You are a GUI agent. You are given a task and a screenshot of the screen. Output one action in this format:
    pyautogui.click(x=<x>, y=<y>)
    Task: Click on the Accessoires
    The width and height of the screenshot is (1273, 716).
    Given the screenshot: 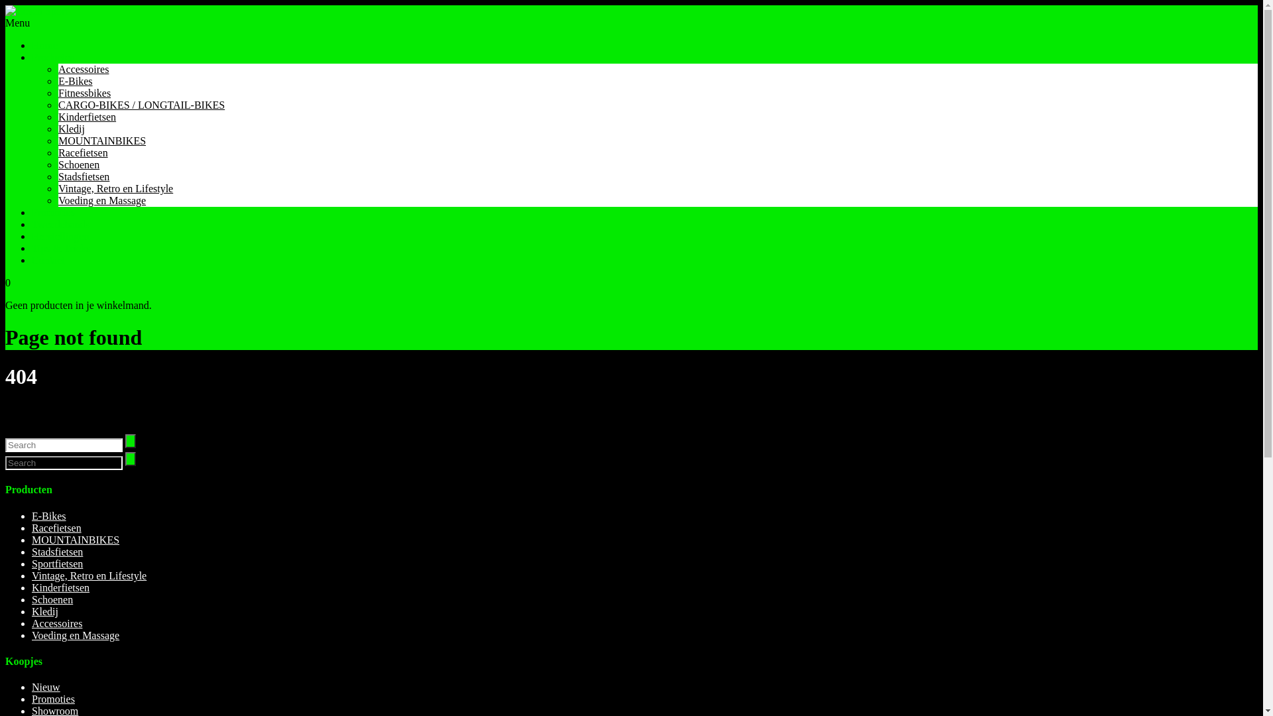 What is the action you would take?
    pyautogui.click(x=57, y=623)
    